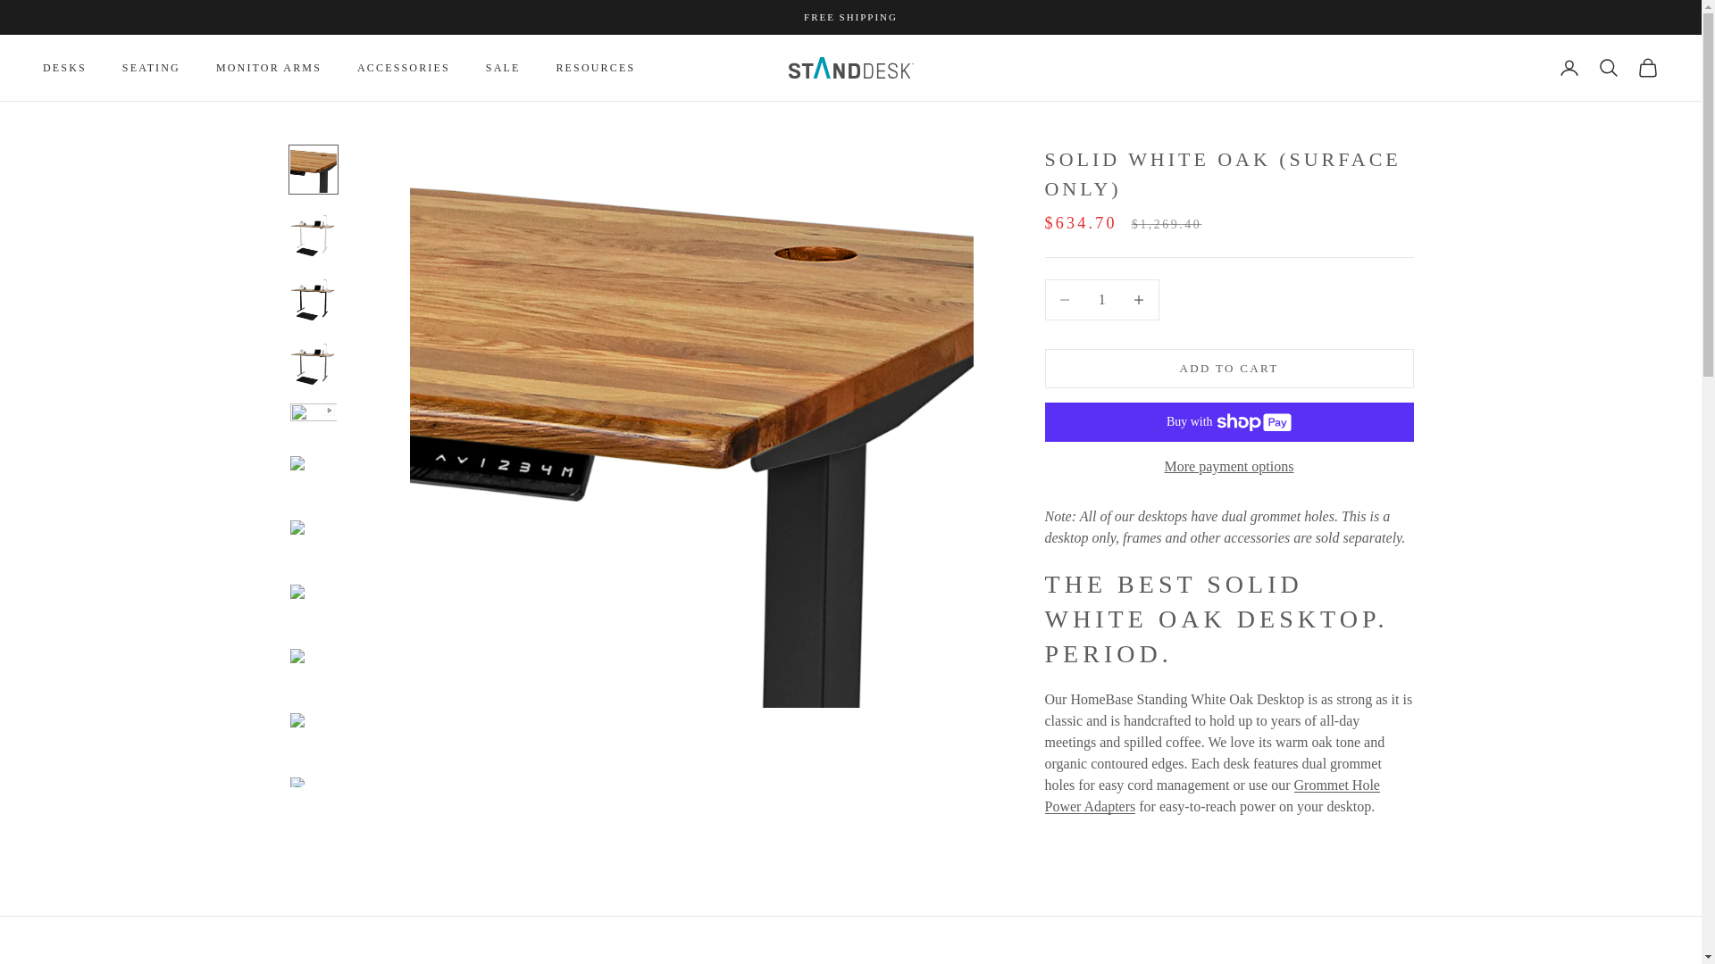 Image resolution: width=1715 pixels, height=964 pixels. Describe the element at coordinates (150, 68) in the screenshot. I see `SEATING` at that location.